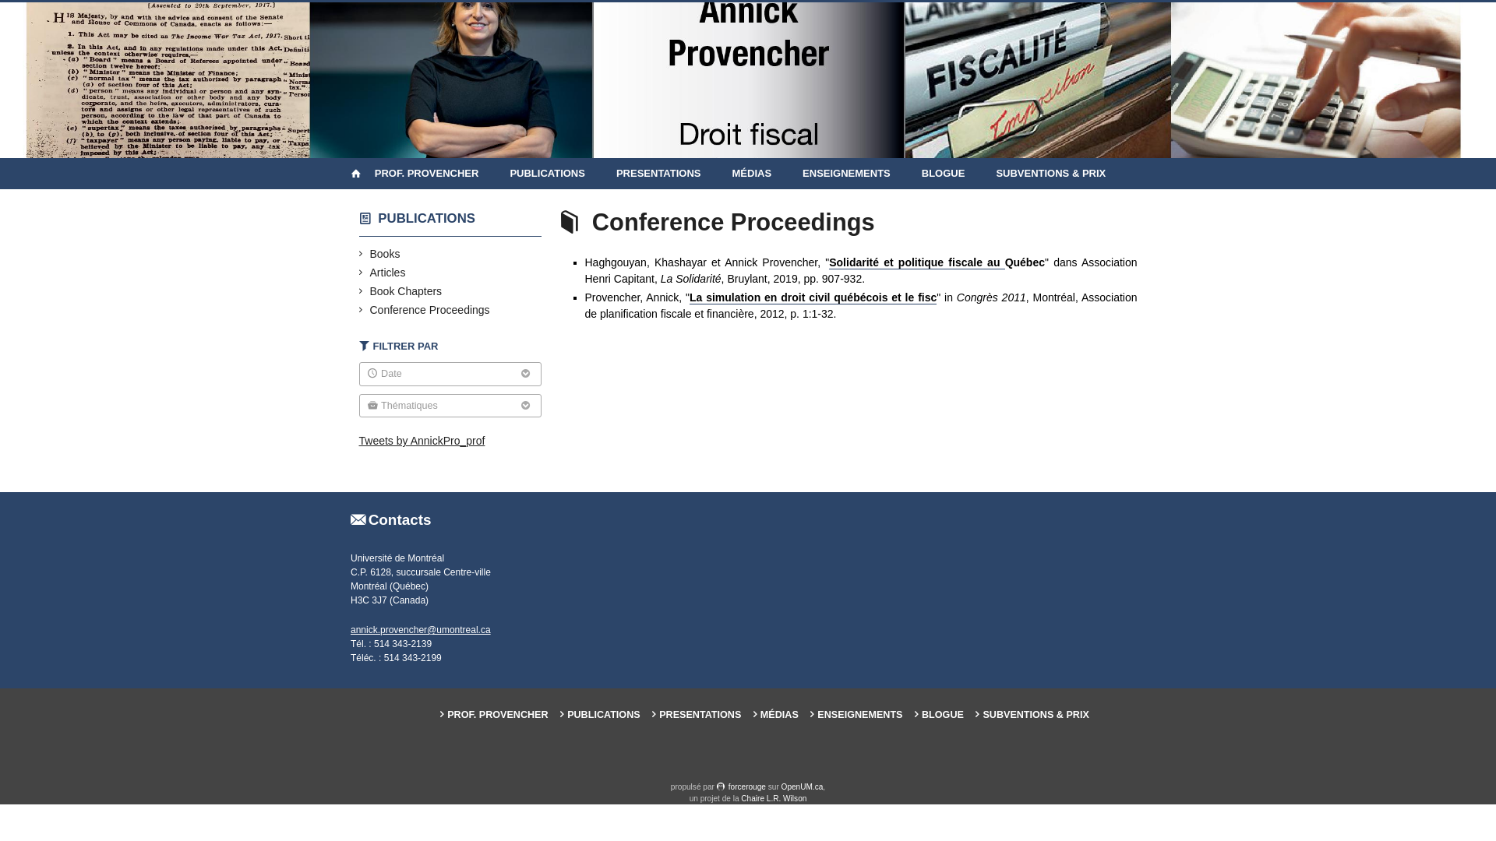 The height and width of the screenshot is (841, 1496). What do you see at coordinates (494, 715) in the screenshot?
I see `PROF. PROVENCHER` at bounding box center [494, 715].